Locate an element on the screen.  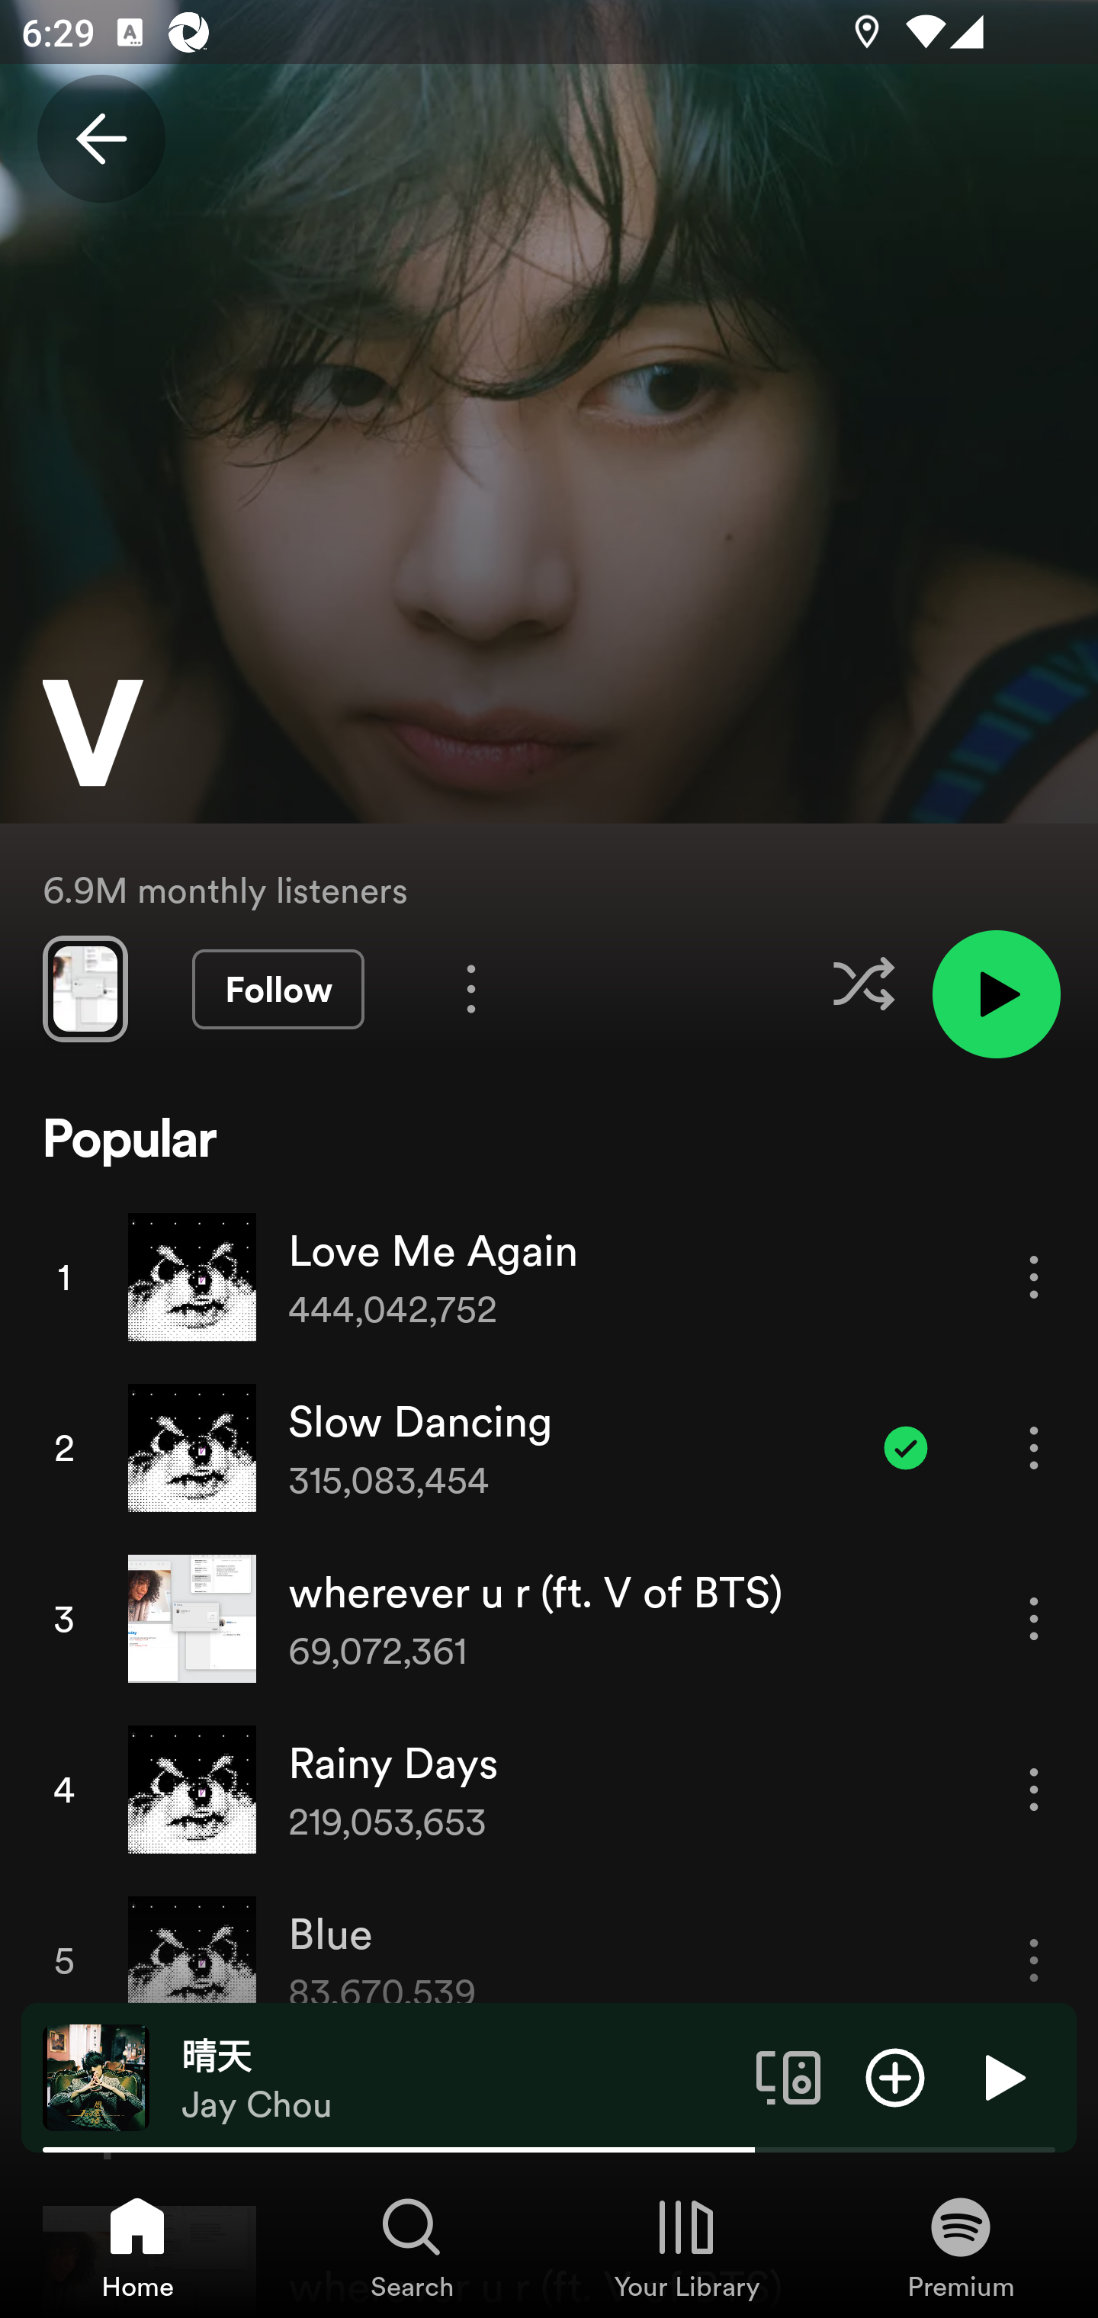
晴天 Jay Chou is located at coordinates (457, 2078).